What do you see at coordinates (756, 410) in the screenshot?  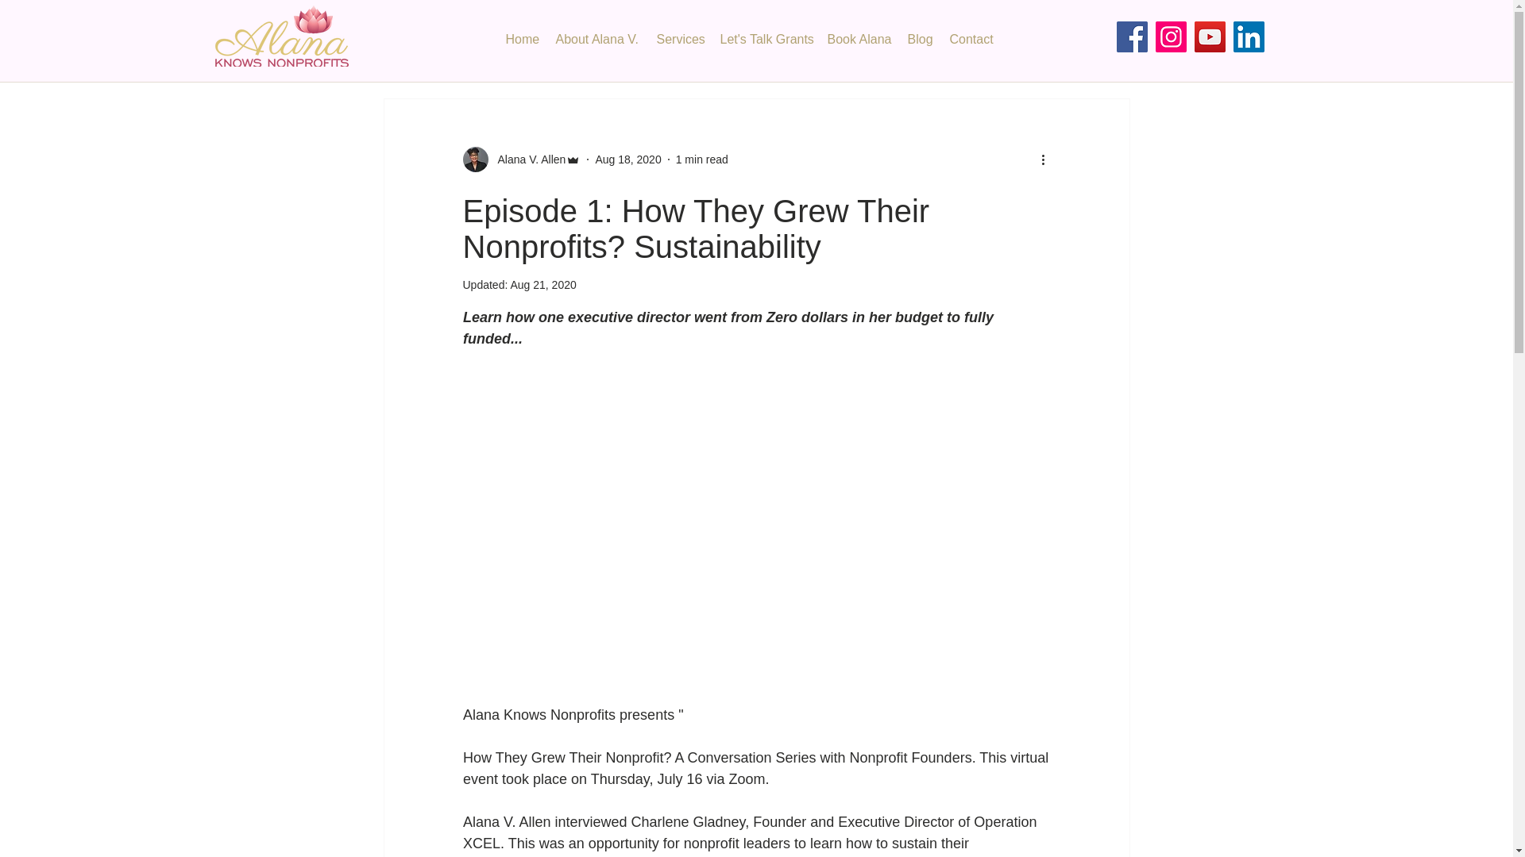 I see `ricos-video` at bounding box center [756, 410].